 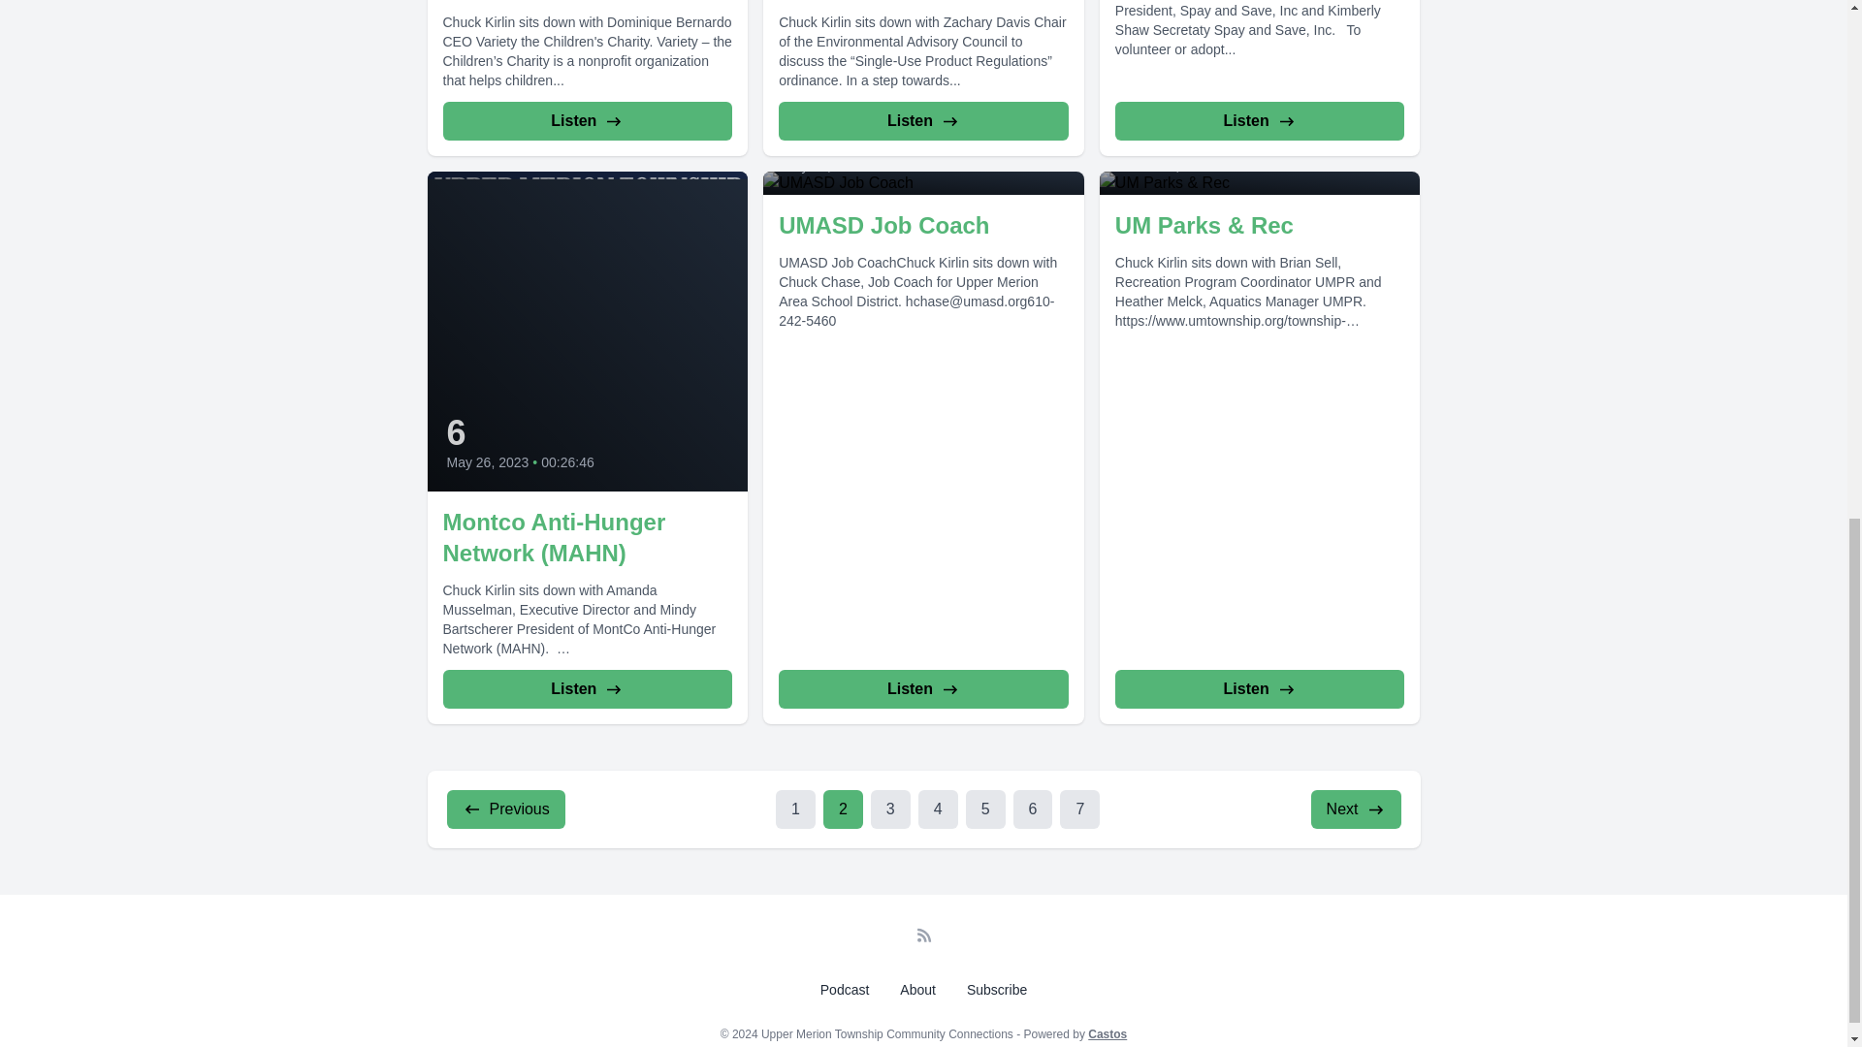 What do you see at coordinates (504, 809) in the screenshot?
I see `Previous` at bounding box center [504, 809].